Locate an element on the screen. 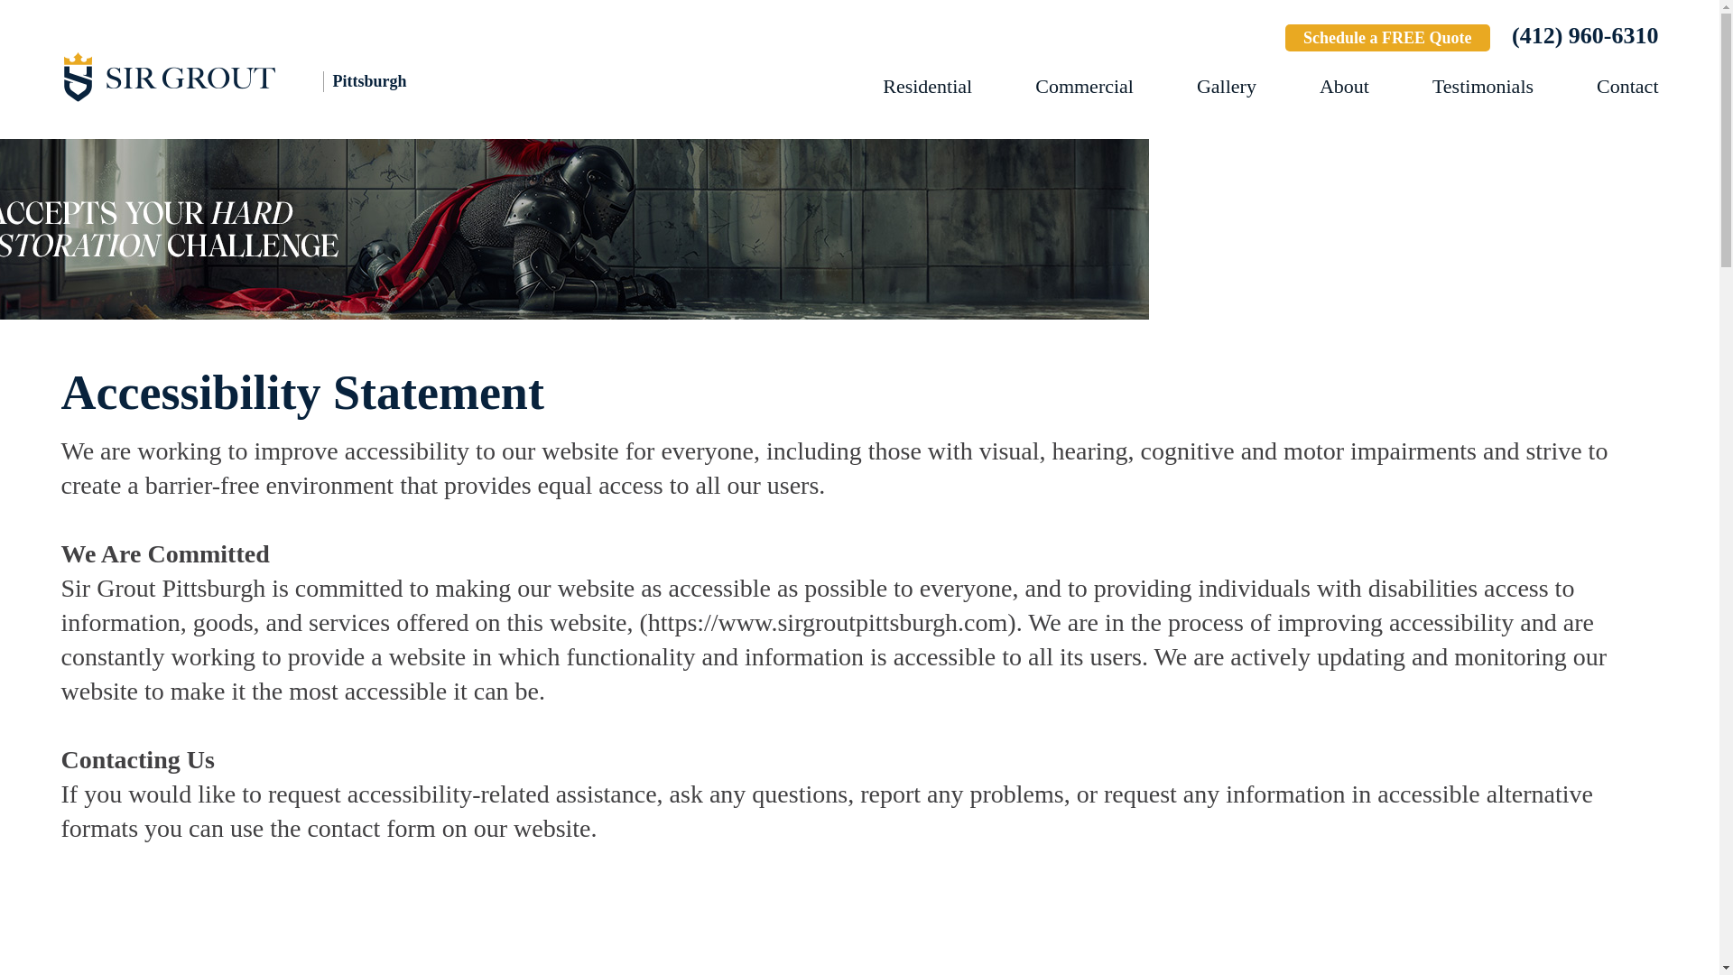 The height and width of the screenshot is (975, 1733). Sir Grout Pittsburgh is located at coordinates (260, 76).